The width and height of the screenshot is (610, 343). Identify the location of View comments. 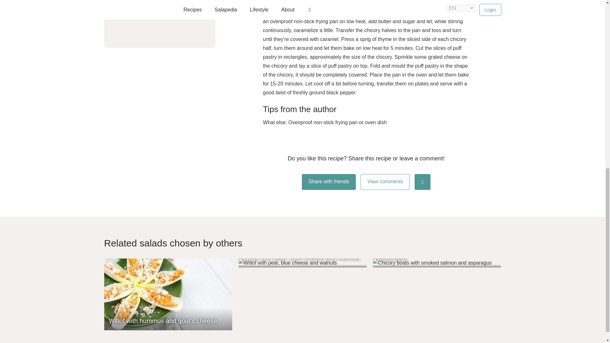
(385, 182).